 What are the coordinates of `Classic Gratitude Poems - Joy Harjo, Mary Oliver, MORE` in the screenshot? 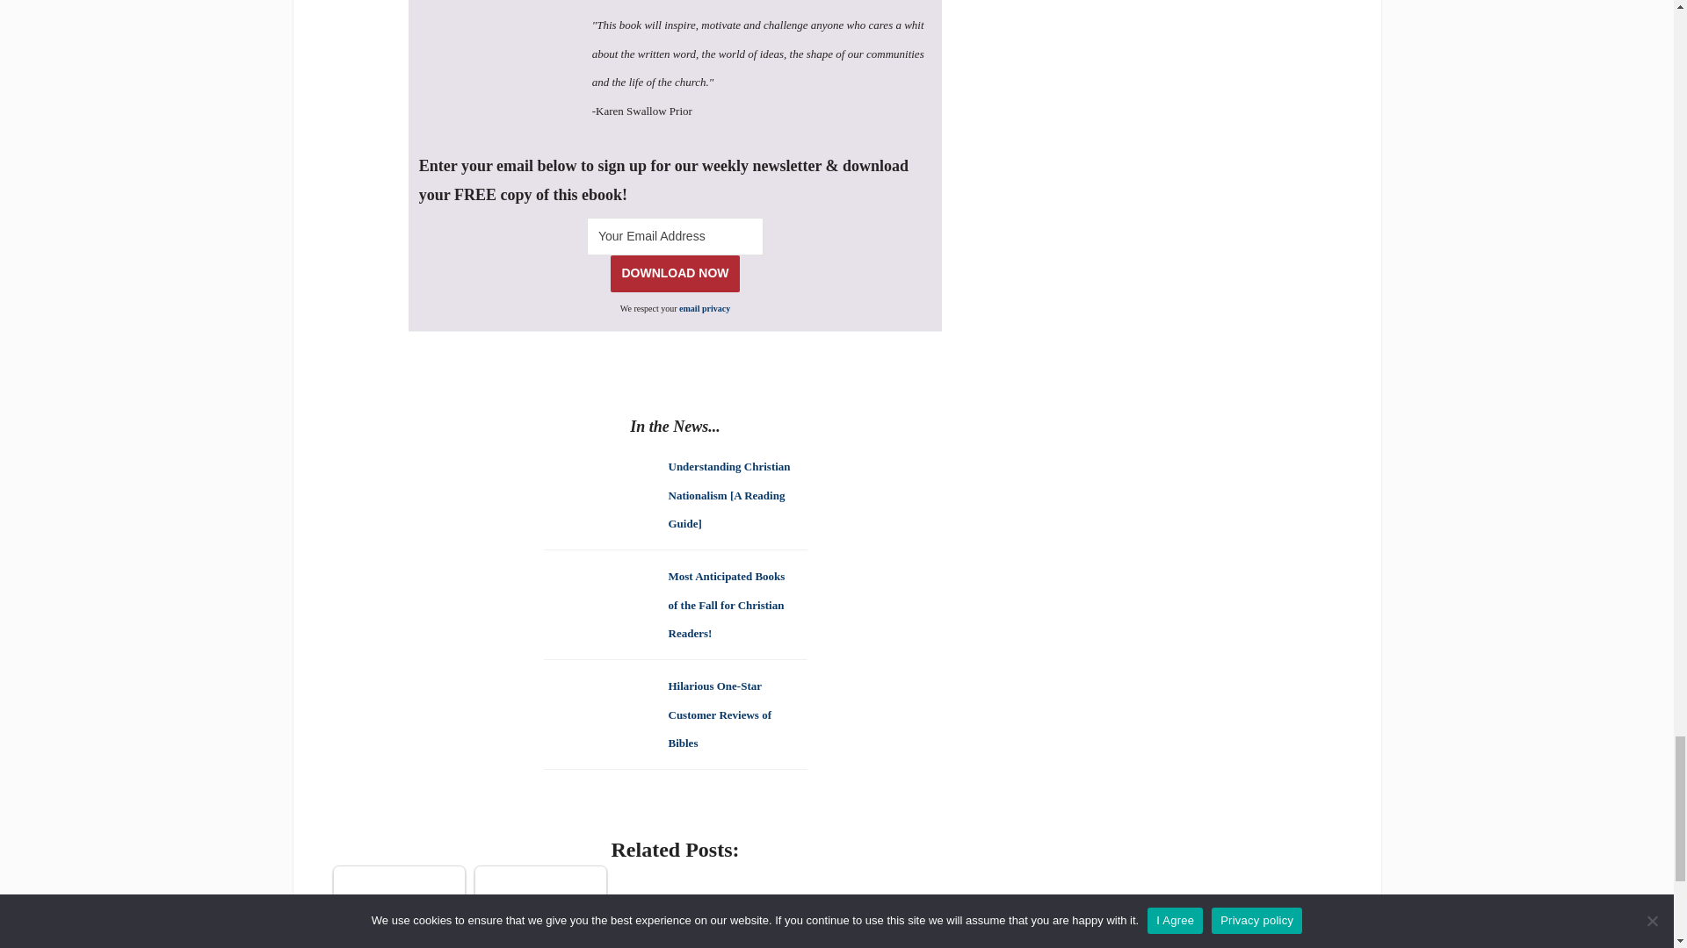 It's located at (399, 894).